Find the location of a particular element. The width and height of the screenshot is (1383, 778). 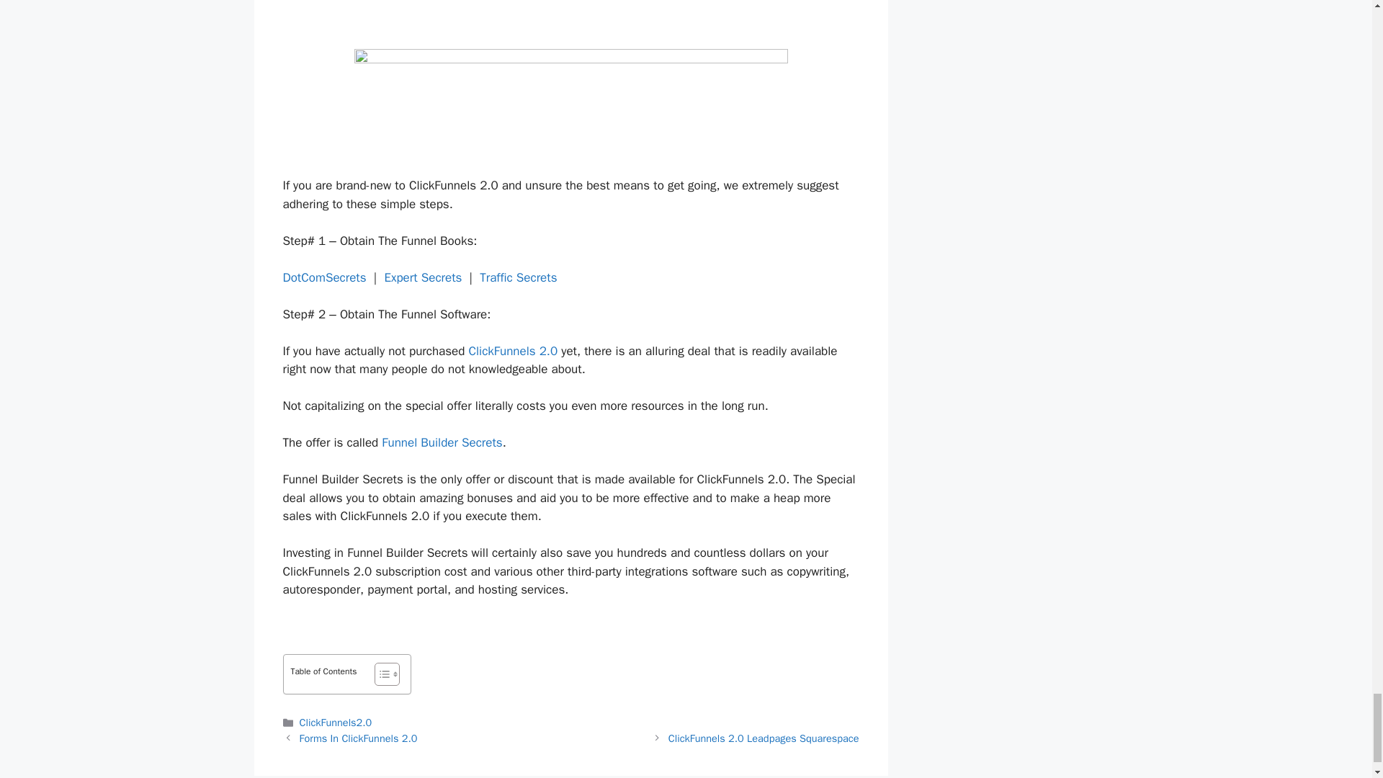

Funnel Builder Secrets is located at coordinates (441, 442).